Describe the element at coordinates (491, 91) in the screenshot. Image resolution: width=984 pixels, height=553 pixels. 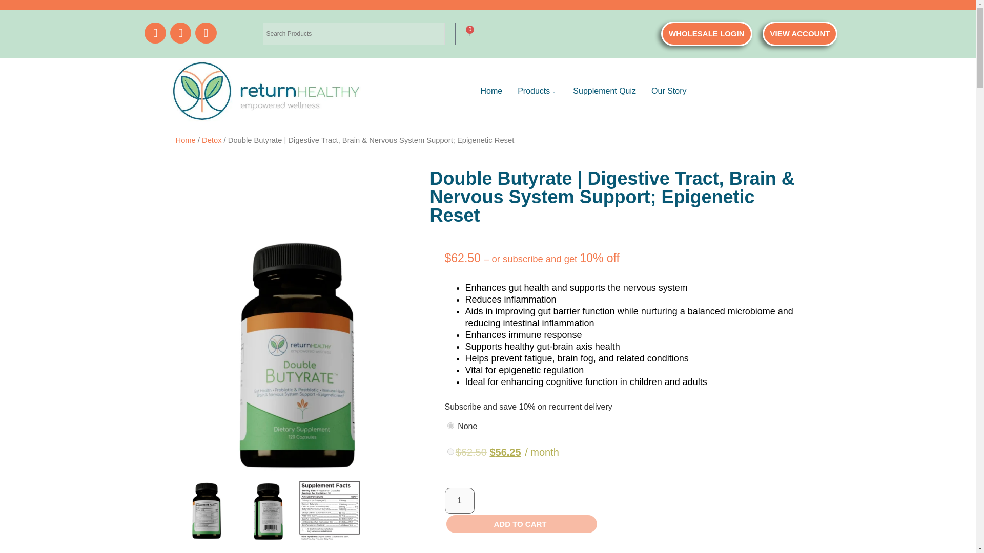
I see `Home` at that location.